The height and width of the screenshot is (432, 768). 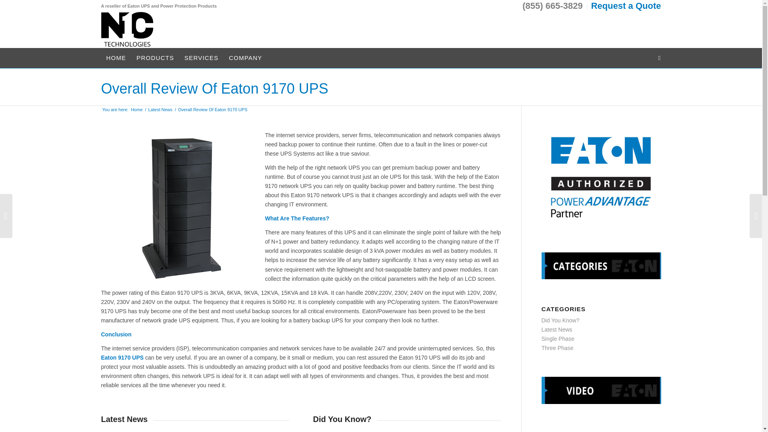 What do you see at coordinates (137, 110) in the screenshot?
I see `N1C-Eaton` at bounding box center [137, 110].